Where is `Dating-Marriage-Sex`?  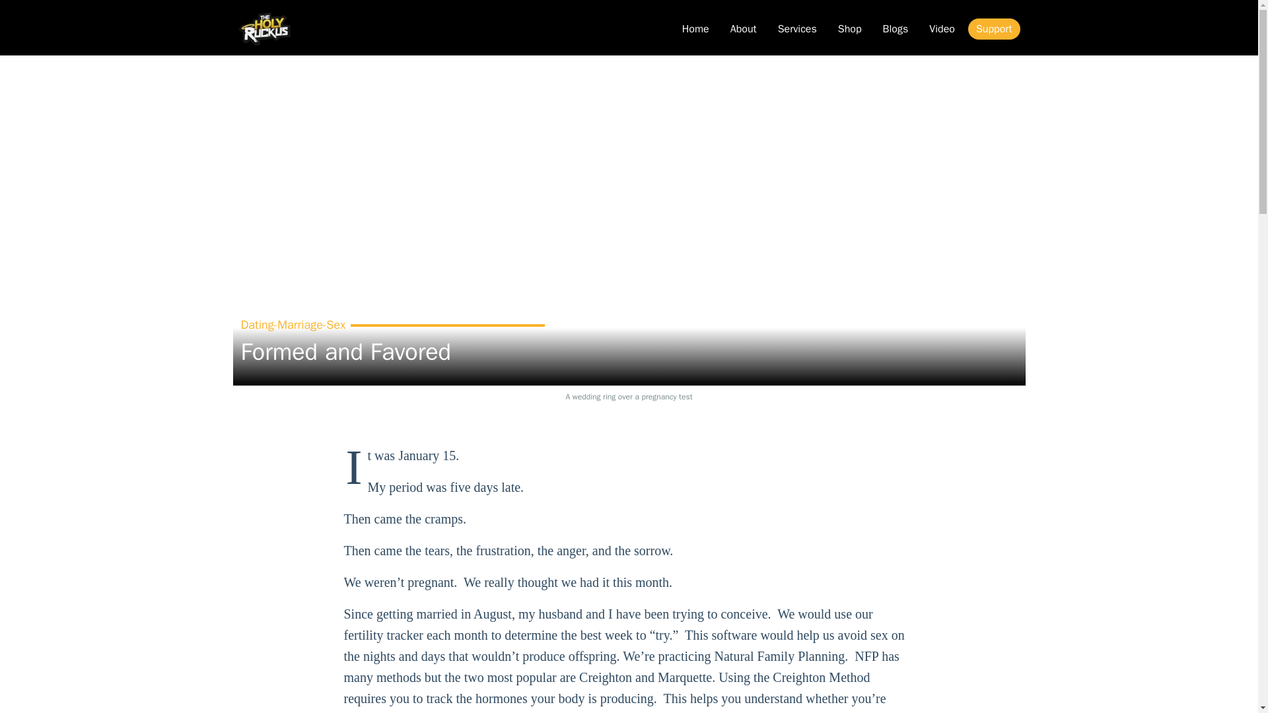
Dating-Marriage-Sex is located at coordinates (293, 325).